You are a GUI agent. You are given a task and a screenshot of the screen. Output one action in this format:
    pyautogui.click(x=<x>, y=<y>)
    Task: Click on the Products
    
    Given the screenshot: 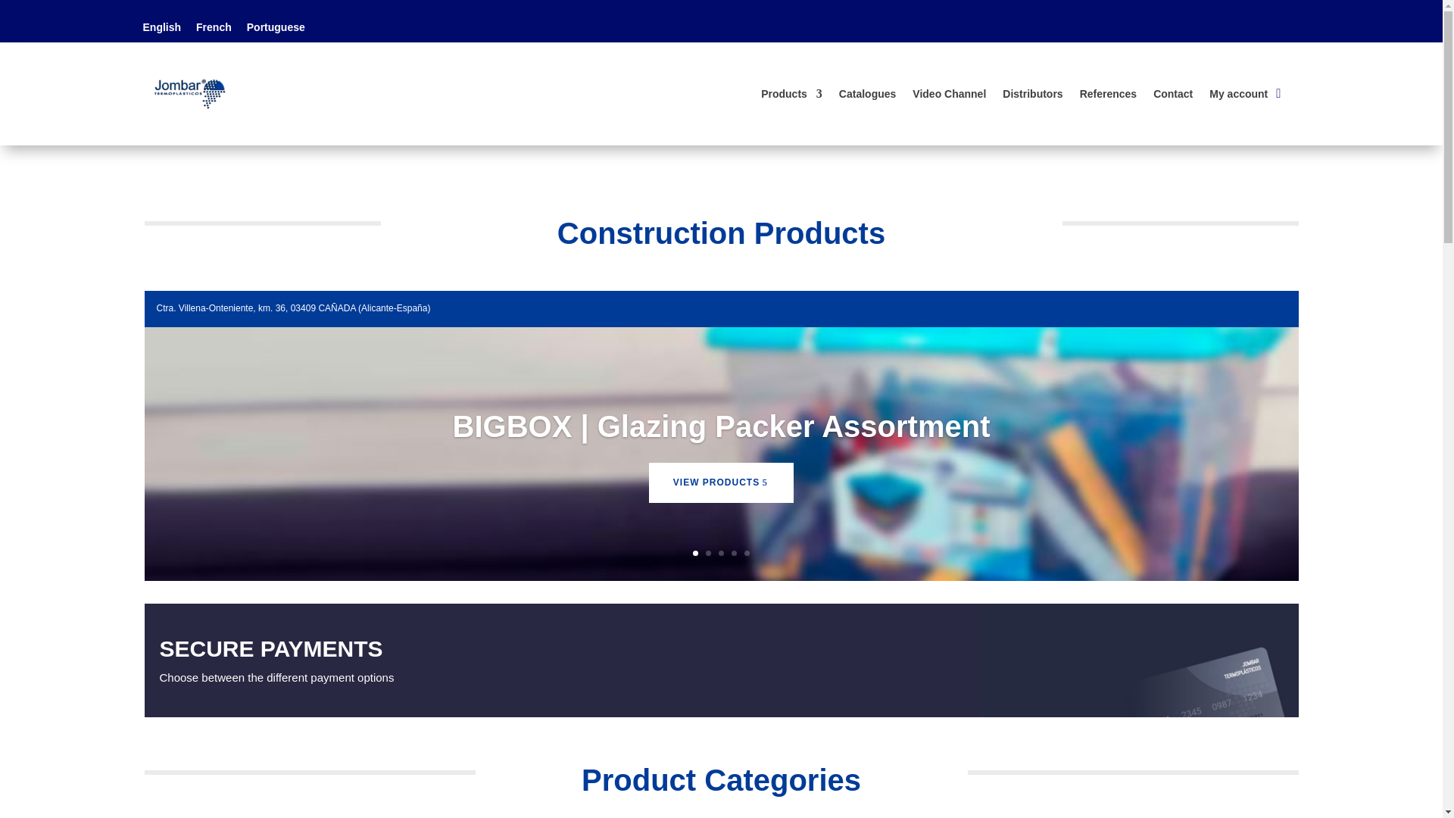 What is the action you would take?
    pyautogui.click(x=791, y=94)
    